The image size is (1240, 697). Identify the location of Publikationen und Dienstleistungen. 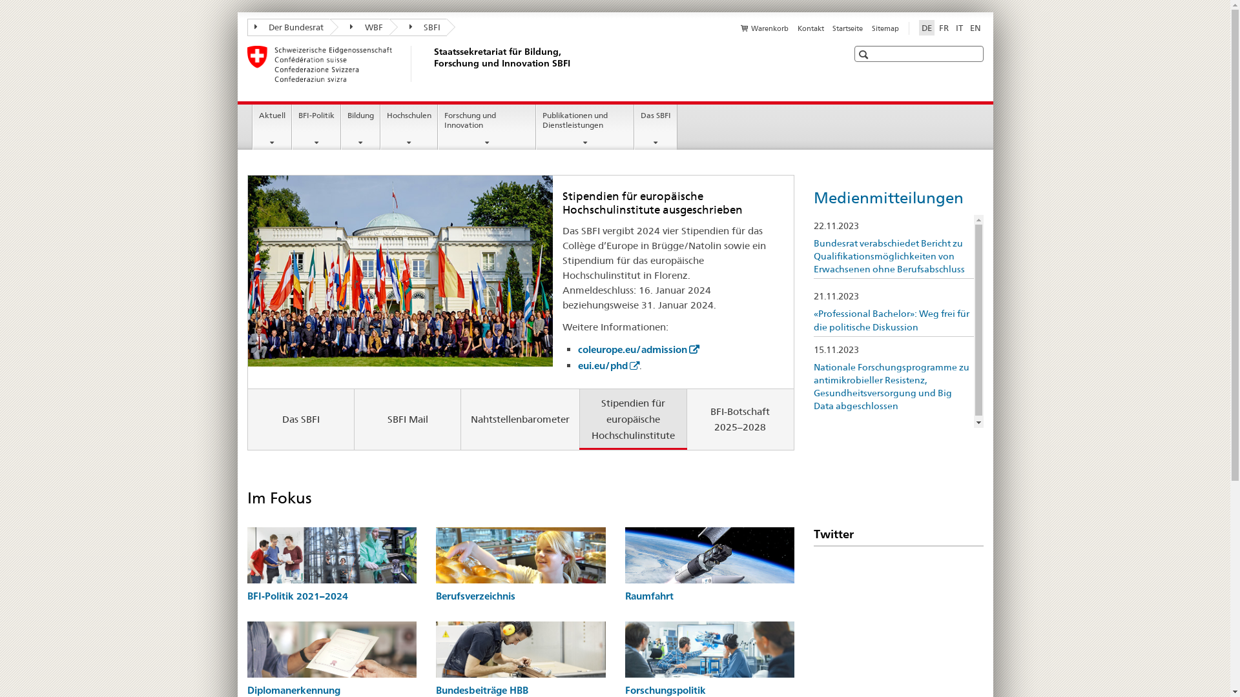
(585, 127).